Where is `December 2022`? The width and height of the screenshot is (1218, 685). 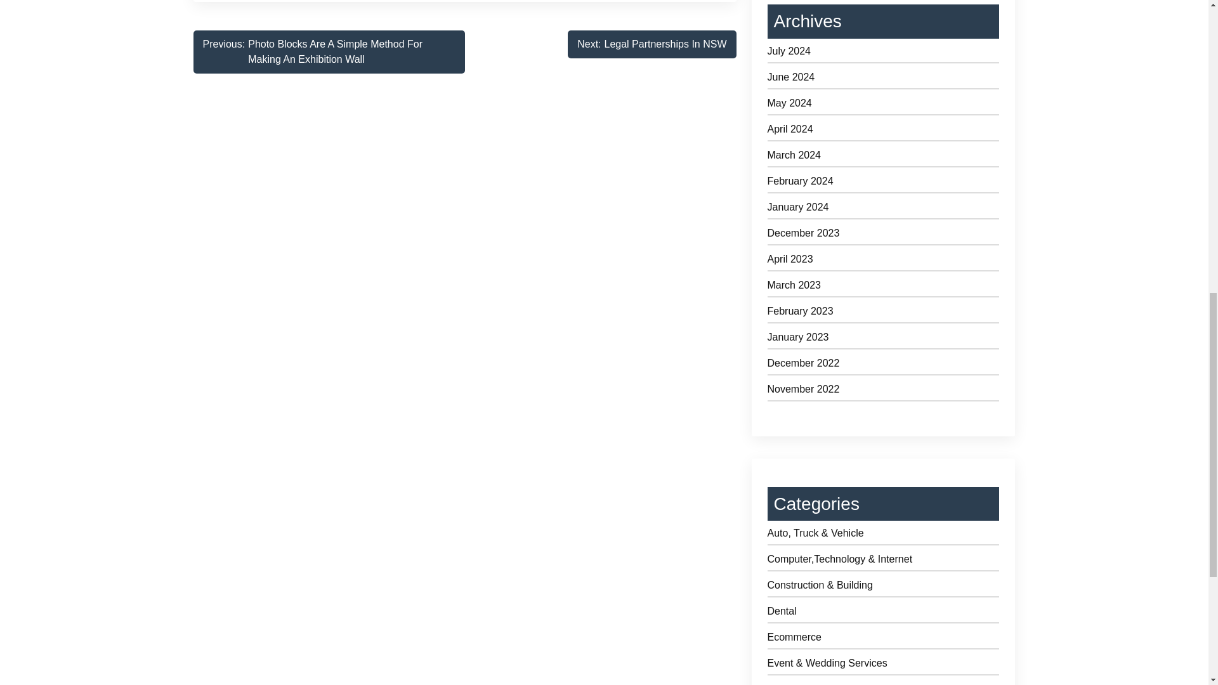
December 2022 is located at coordinates (883, 365).